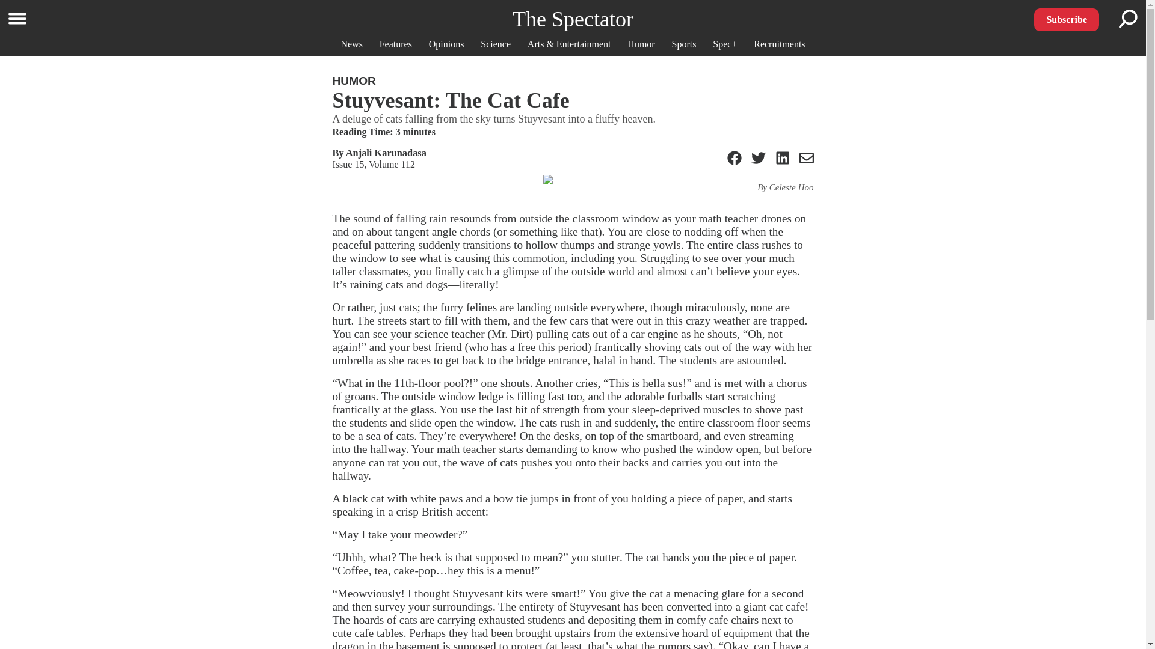  Describe the element at coordinates (396, 44) in the screenshot. I see `Features` at that location.